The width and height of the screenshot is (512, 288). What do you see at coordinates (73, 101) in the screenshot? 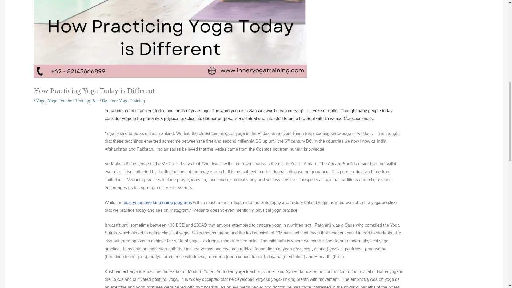
I see `Yoga Teacher Training Bali` at bounding box center [73, 101].